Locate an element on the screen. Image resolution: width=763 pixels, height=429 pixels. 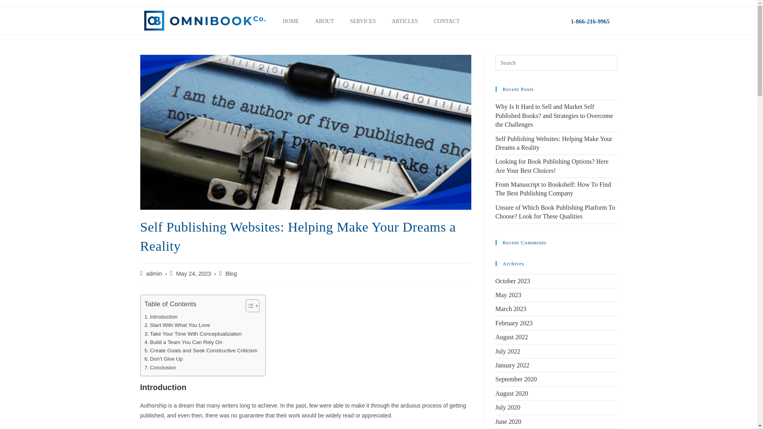
CONTACT is located at coordinates (447, 21).